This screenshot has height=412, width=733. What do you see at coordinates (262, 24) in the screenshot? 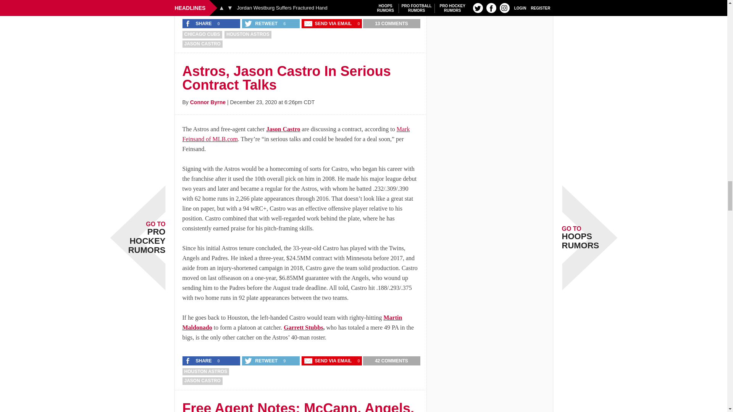
I see `Retweet 'Latest On Jason Castro' on Twitter` at bounding box center [262, 24].